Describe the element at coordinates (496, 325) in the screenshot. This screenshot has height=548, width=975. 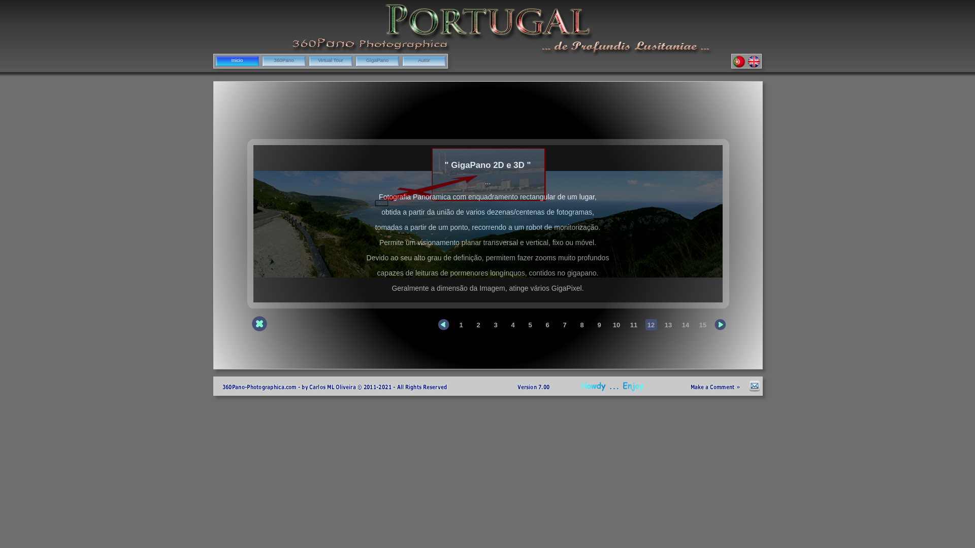
I see `3` at that location.